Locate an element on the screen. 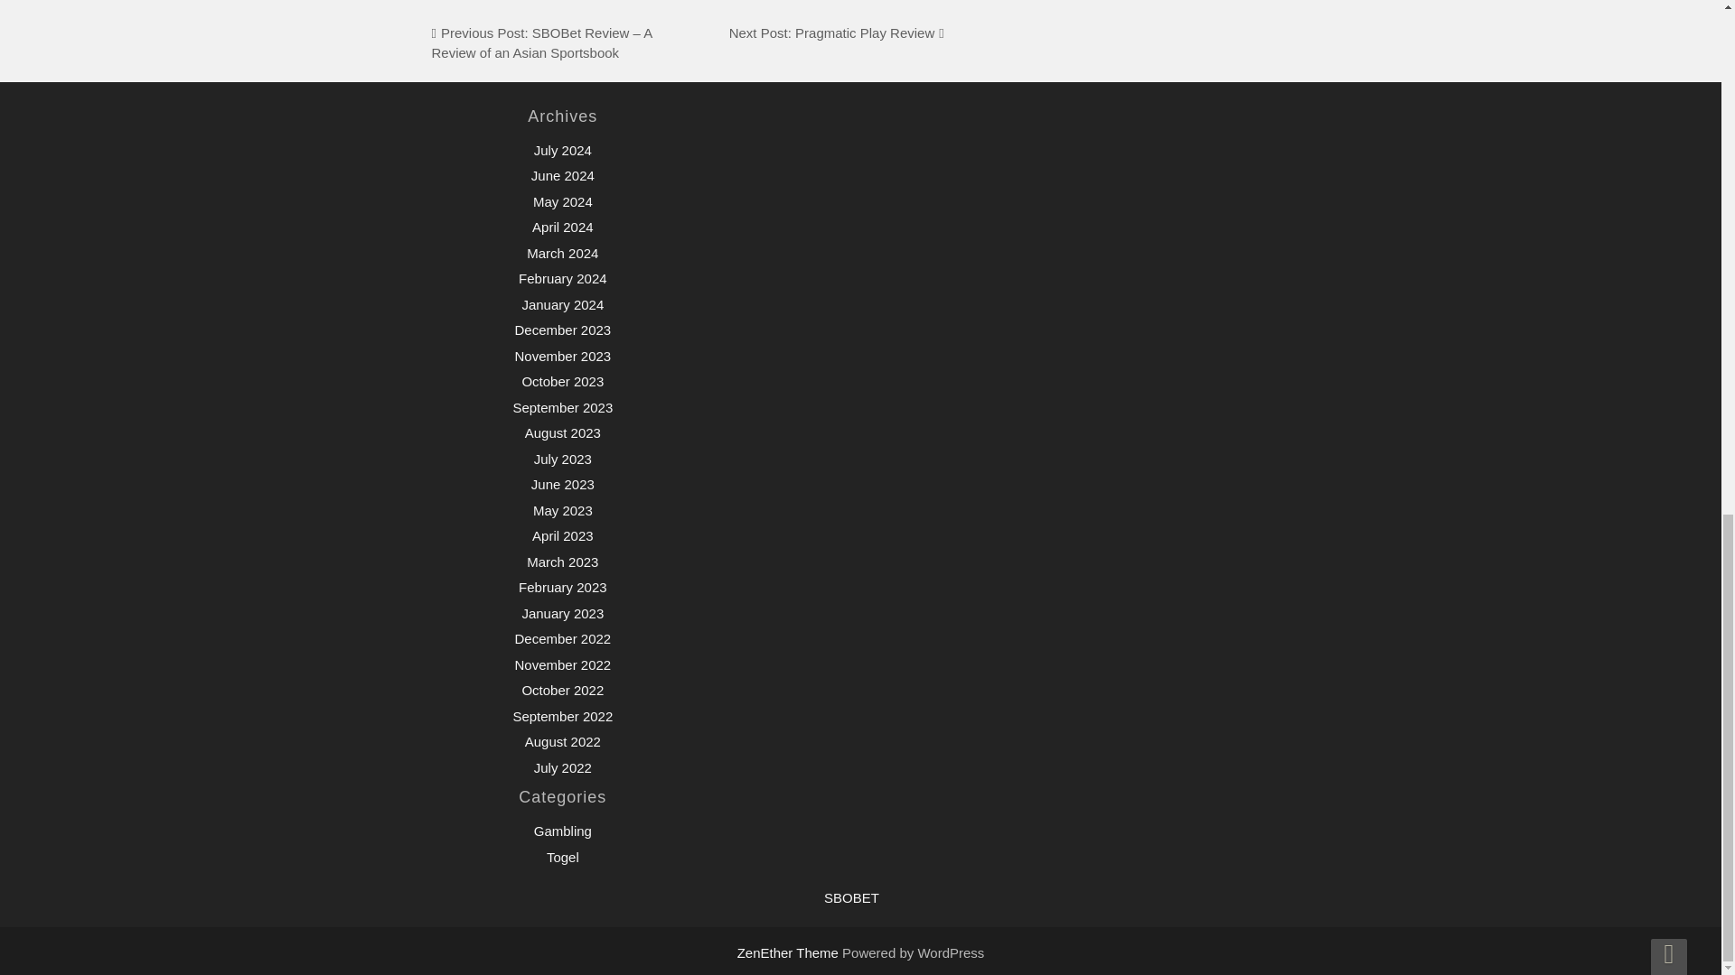  August 2023 is located at coordinates (562, 432).